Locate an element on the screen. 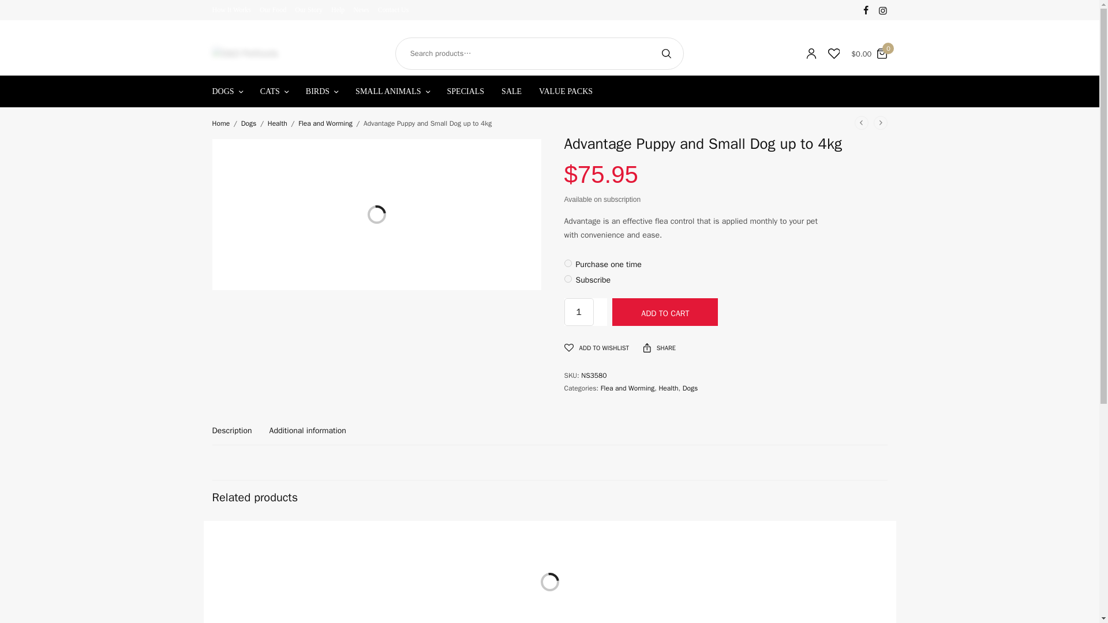  Roo Jerky is located at coordinates (290, 530).